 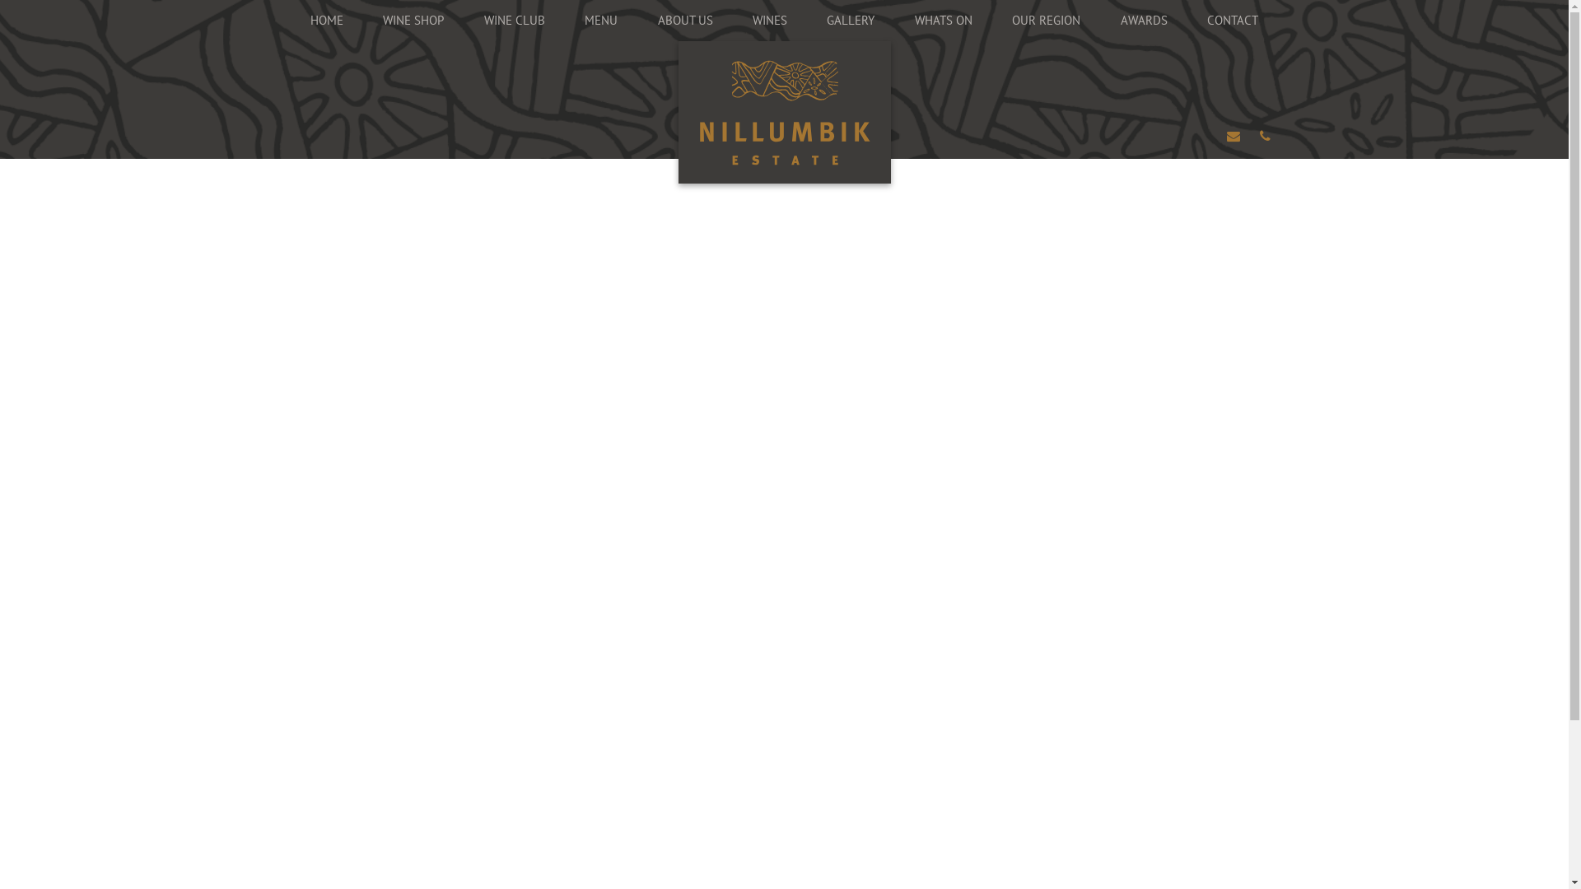 I want to click on WINE CLUB, so click(x=514, y=21).